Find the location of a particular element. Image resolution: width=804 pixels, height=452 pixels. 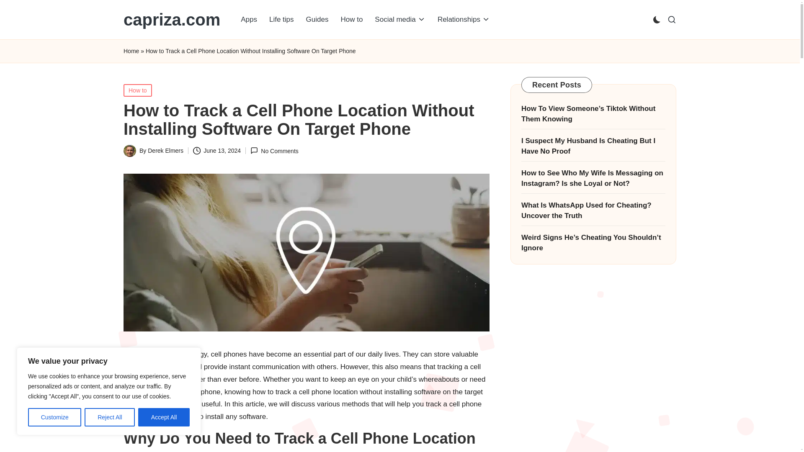

View all posts by Derek Elmers is located at coordinates (165, 151).